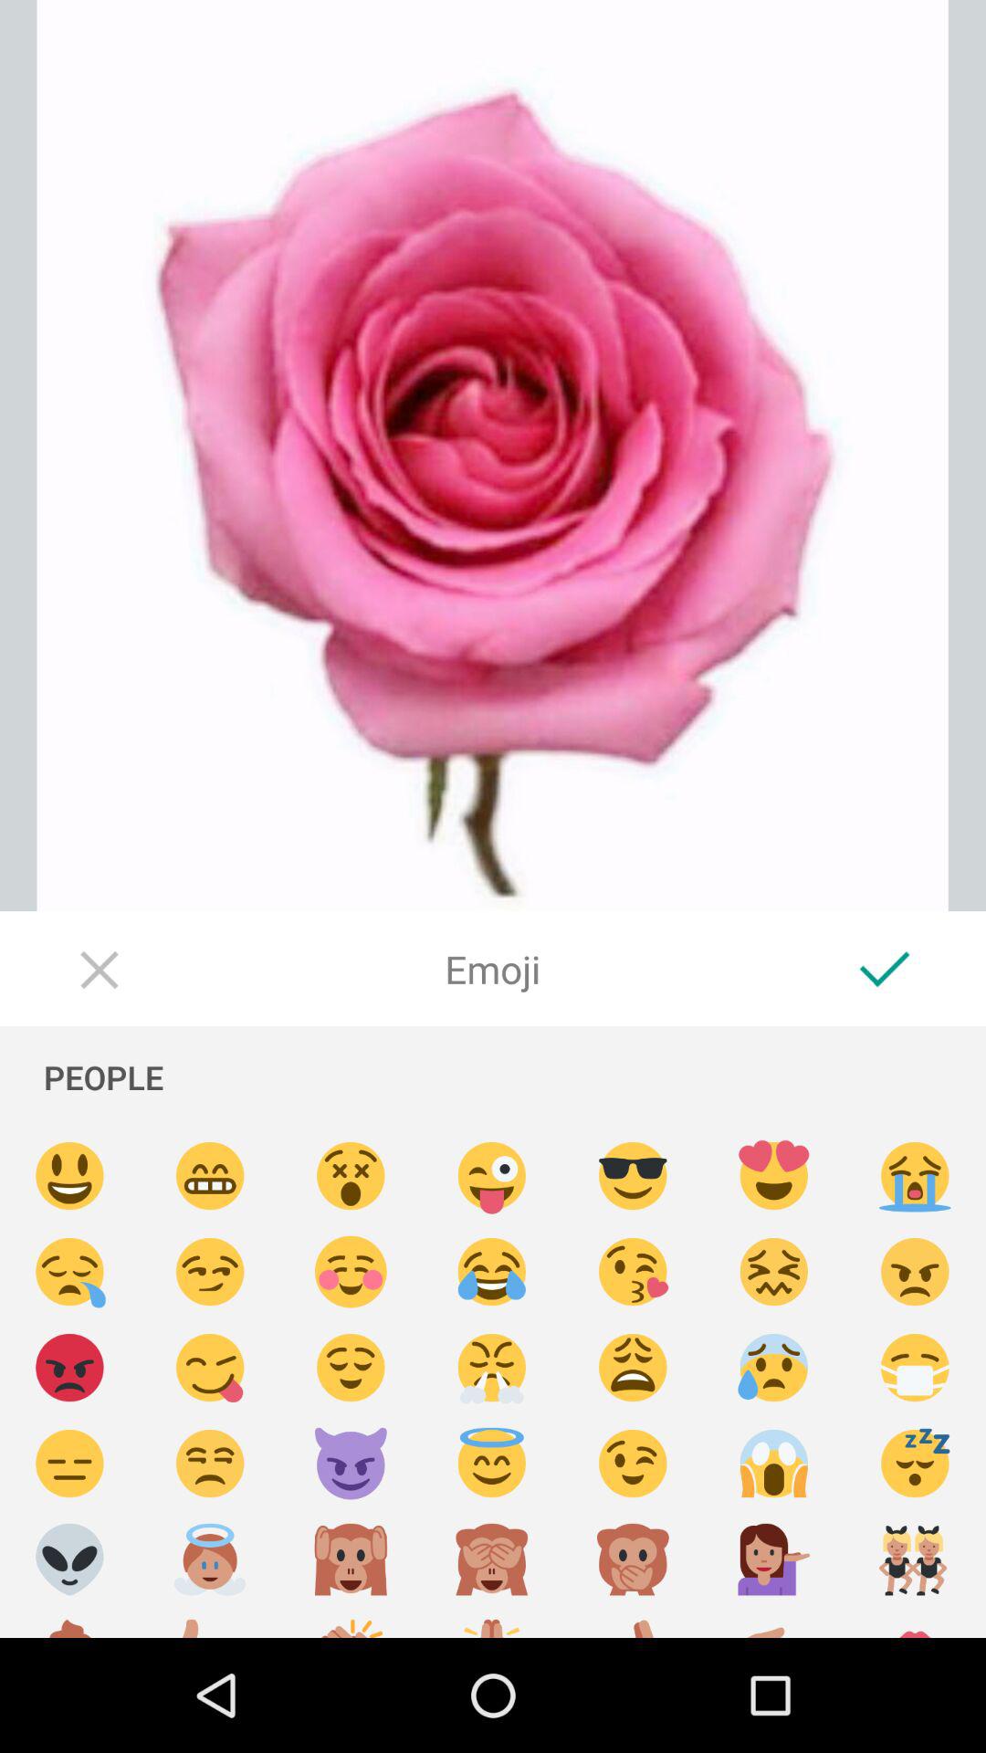 Image resolution: width=986 pixels, height=1753 pixels. I want to click on fustrated face emoji, so click(774, 1273).